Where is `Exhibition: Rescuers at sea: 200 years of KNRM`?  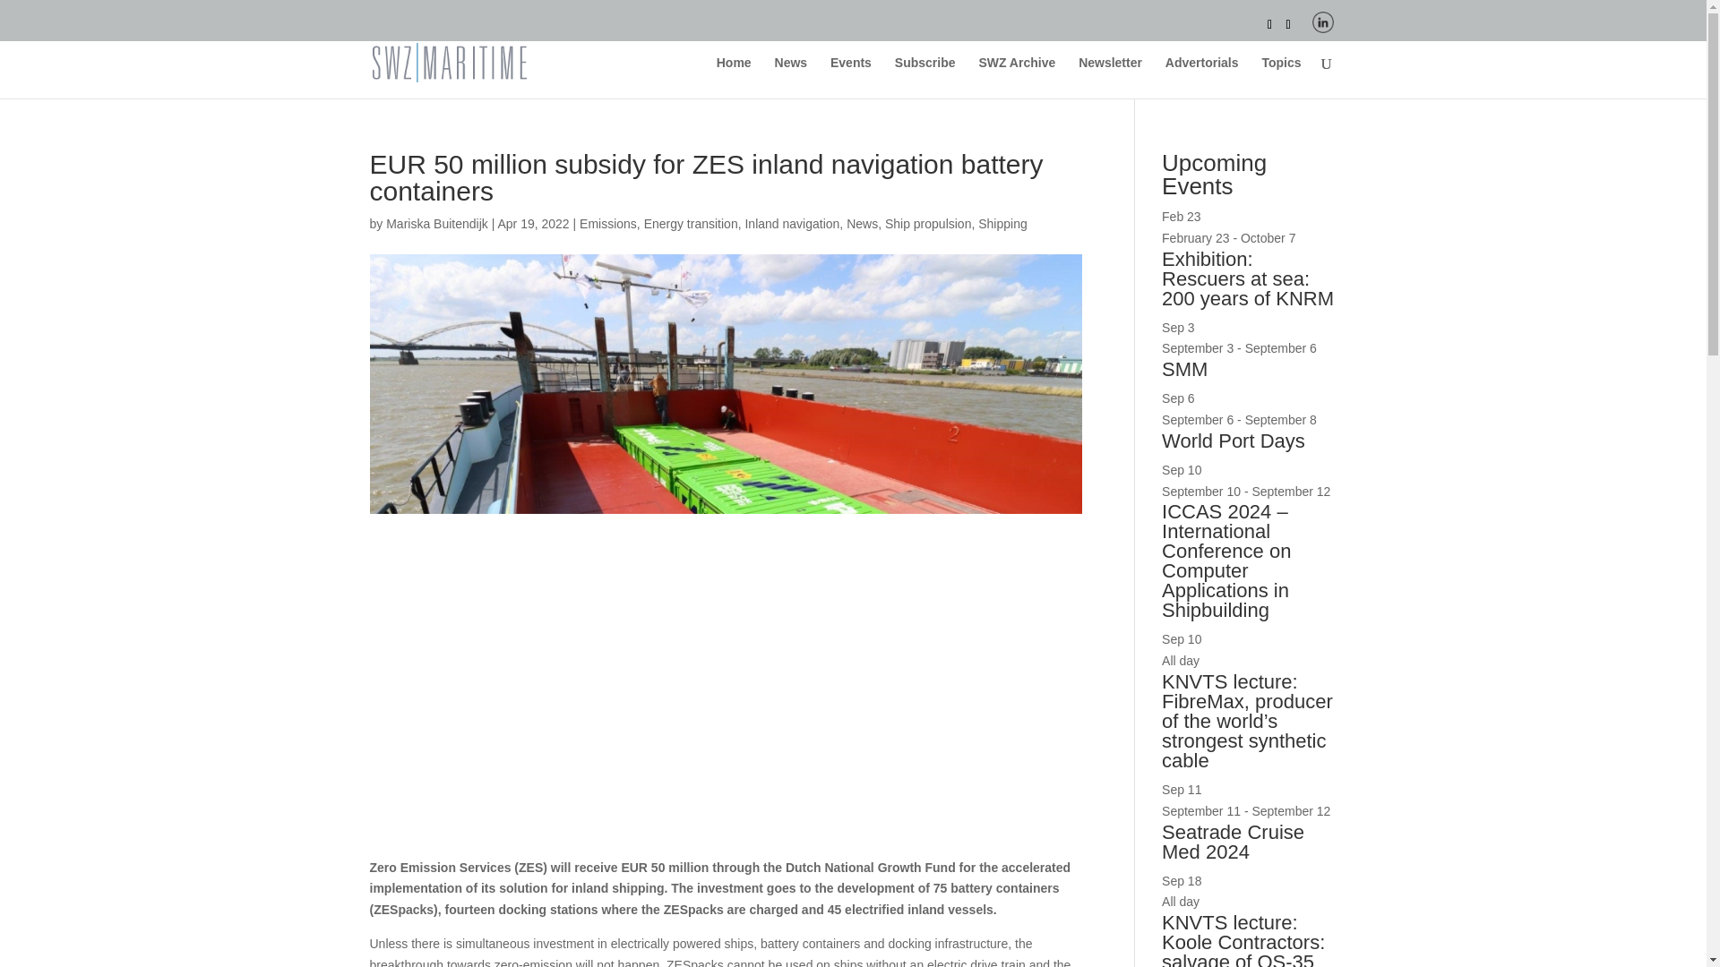
Exhibition: Rescuers at sea: 200 years of KNRM is located at coordinates (1248, 278).